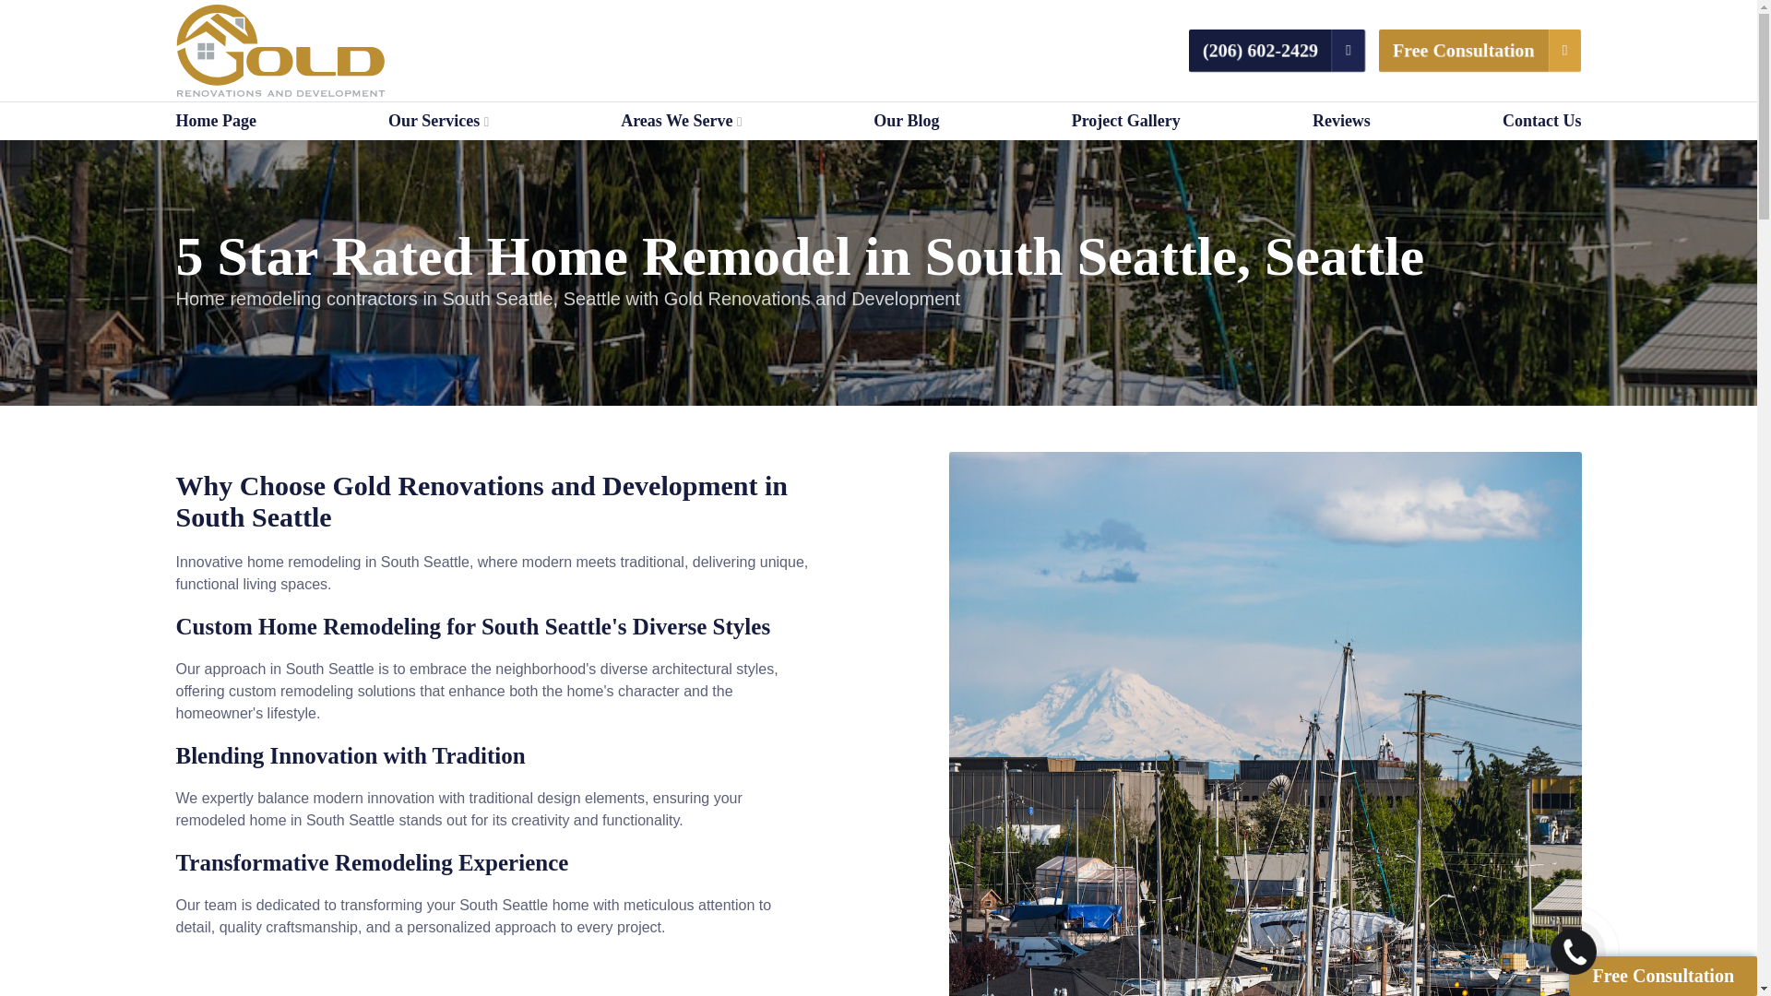  What do you see at coordinates (1463, 50) in the screenshot?
I see `Free Consultation` at bounding box center [1463, 50].